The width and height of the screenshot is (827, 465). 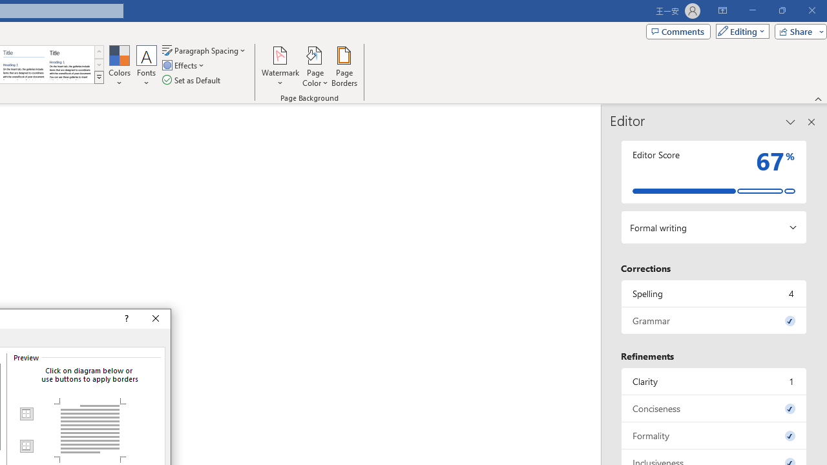 What do you see at coordinates (99, 77) in the screenshot?
I see `Style Set` at bounding box center [99, 77].